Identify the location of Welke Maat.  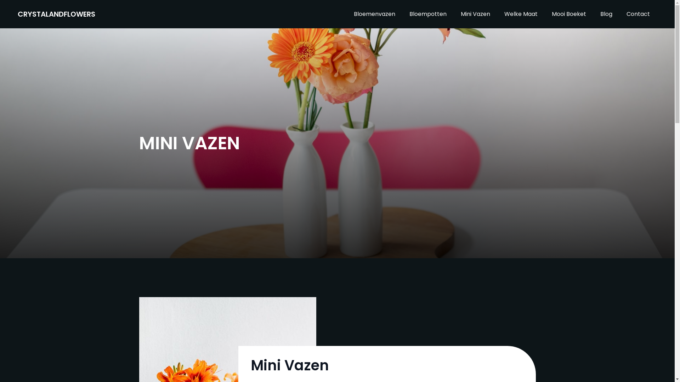
(521, 14).